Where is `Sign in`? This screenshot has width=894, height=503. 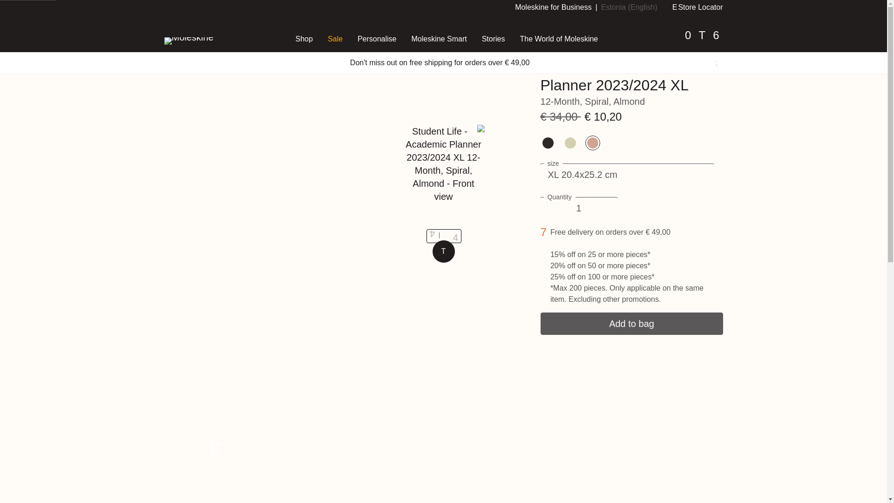
Sign in is located at coordinates (688, 41).